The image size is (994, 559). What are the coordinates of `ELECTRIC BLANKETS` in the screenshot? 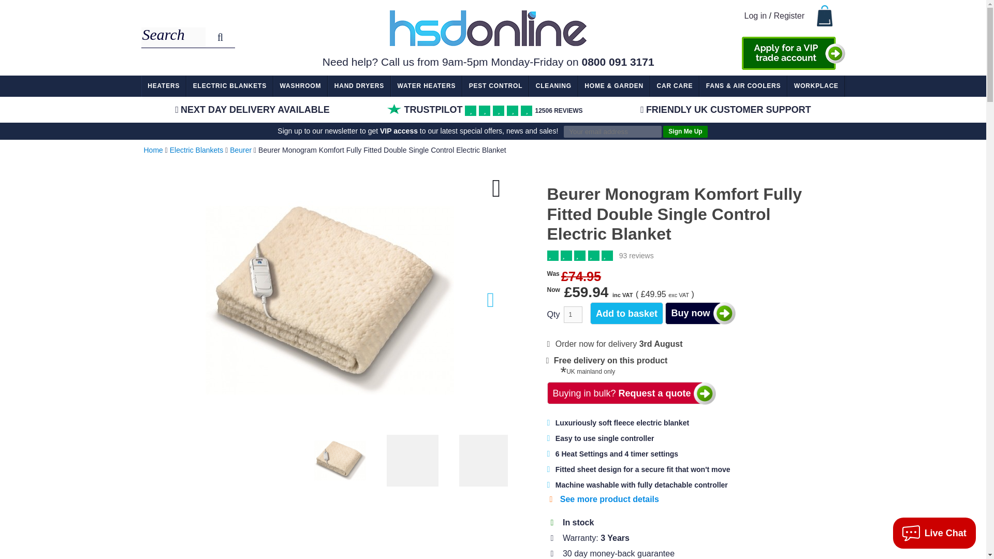 It's located at (229, 86).